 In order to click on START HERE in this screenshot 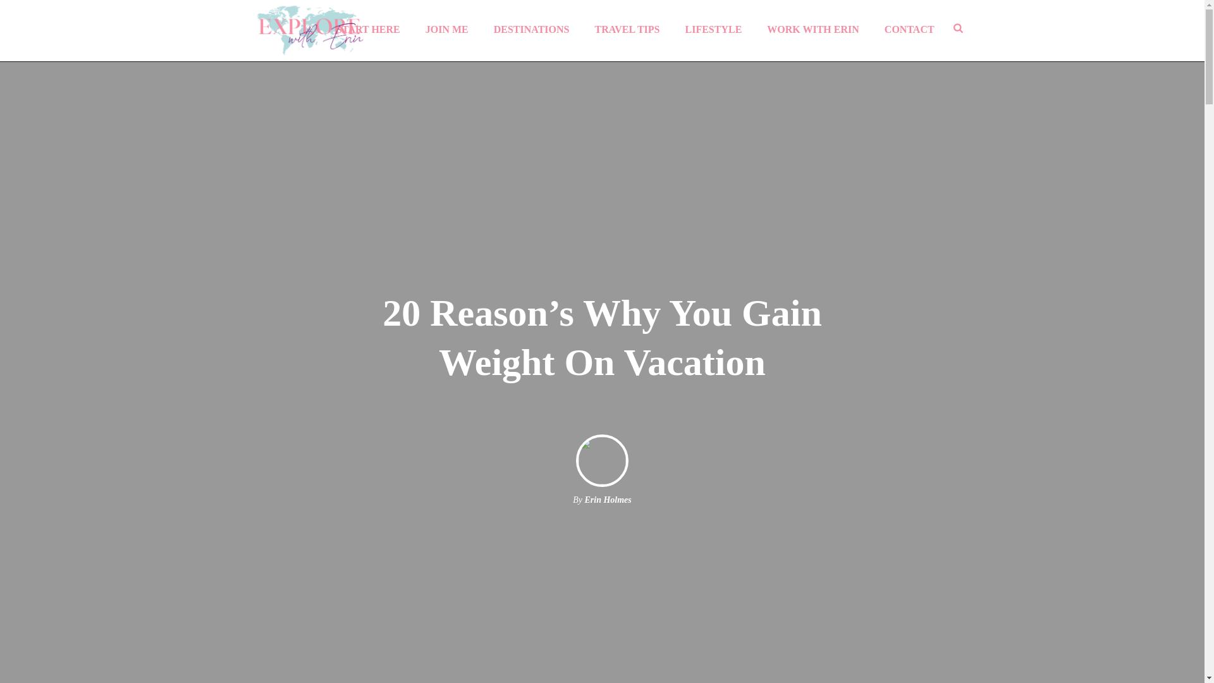, I will do `click(368, 28)`.